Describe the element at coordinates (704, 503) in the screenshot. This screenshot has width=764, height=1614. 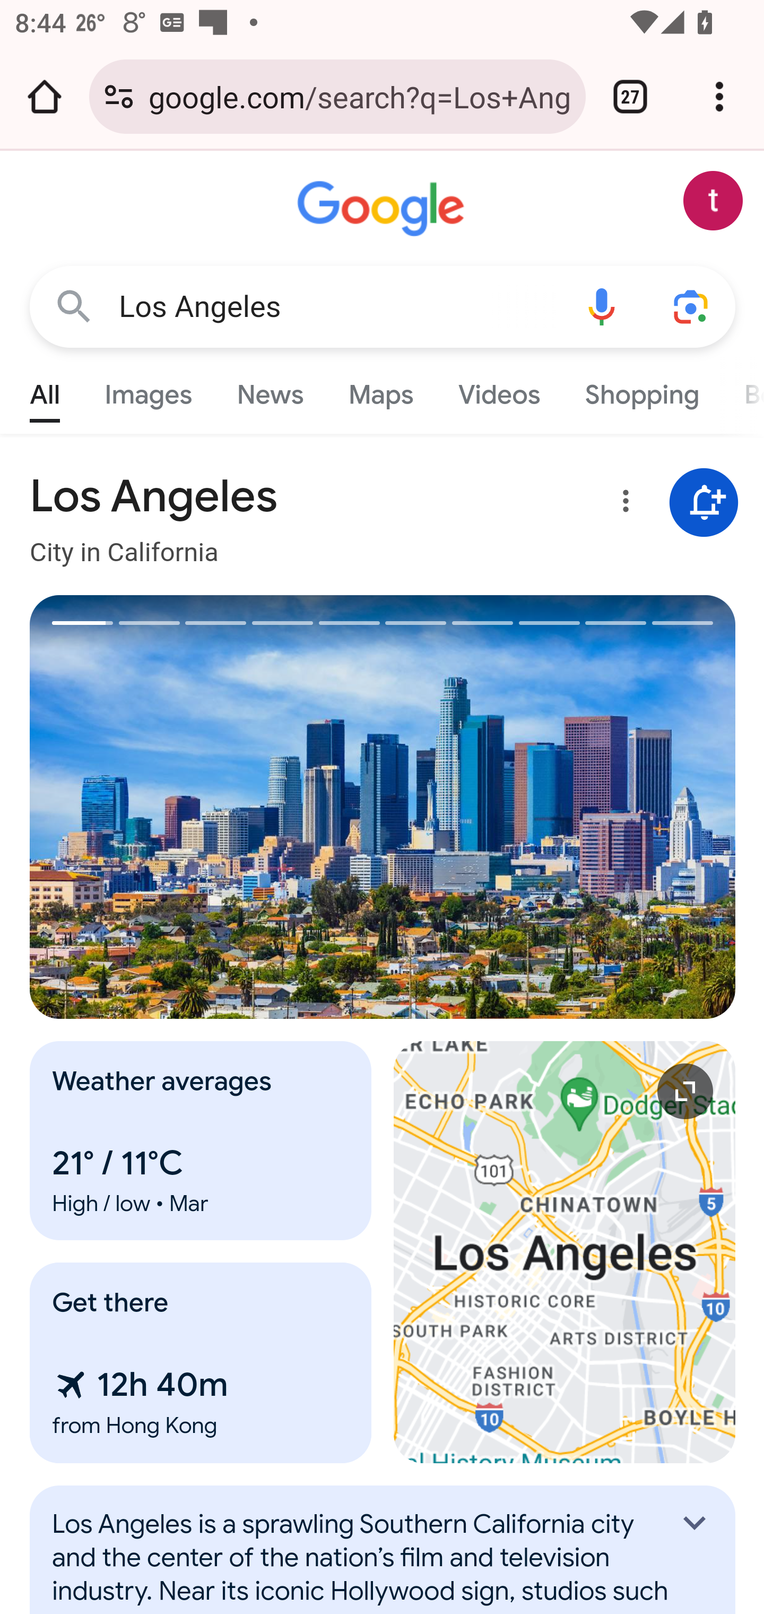
I see `Get notifications about Los Angeles` at that location.